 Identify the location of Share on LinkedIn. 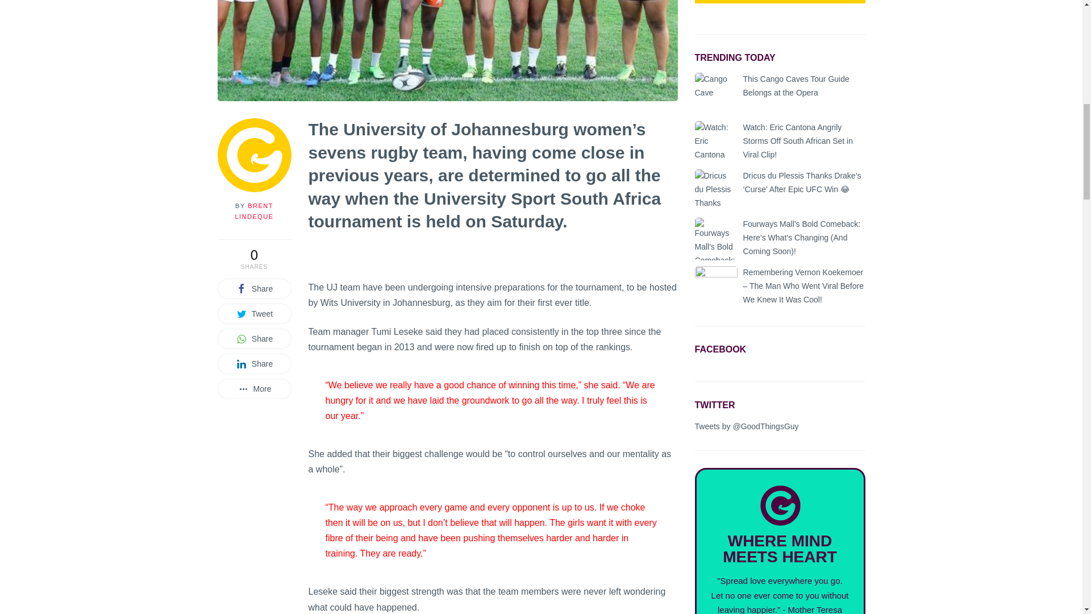
(254, 364).